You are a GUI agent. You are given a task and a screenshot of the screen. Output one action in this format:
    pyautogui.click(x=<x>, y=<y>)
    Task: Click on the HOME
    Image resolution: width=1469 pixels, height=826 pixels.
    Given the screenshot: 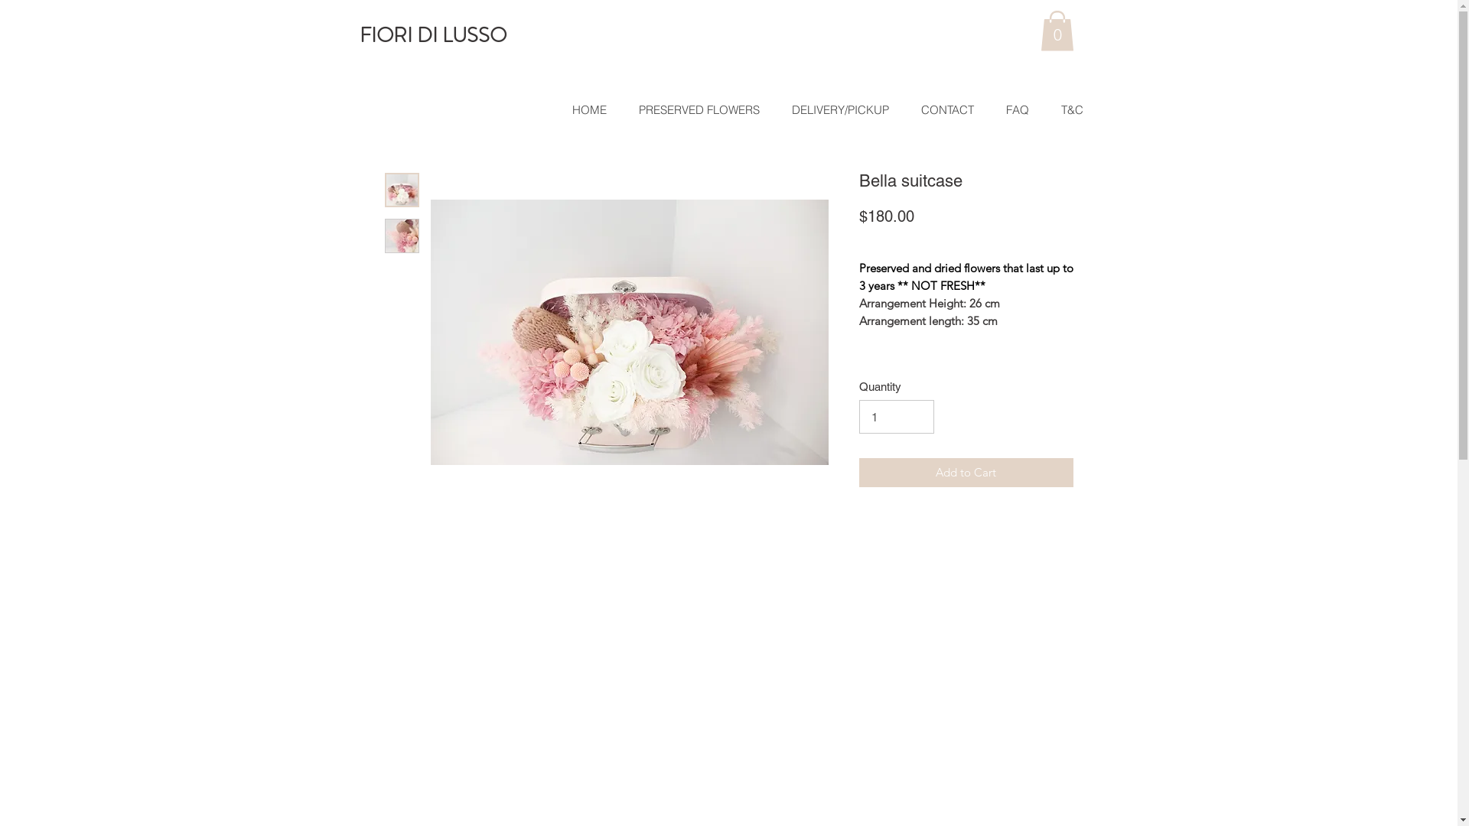 What is the action you would take?
    pyautogui.click(x=511, y=98)
    